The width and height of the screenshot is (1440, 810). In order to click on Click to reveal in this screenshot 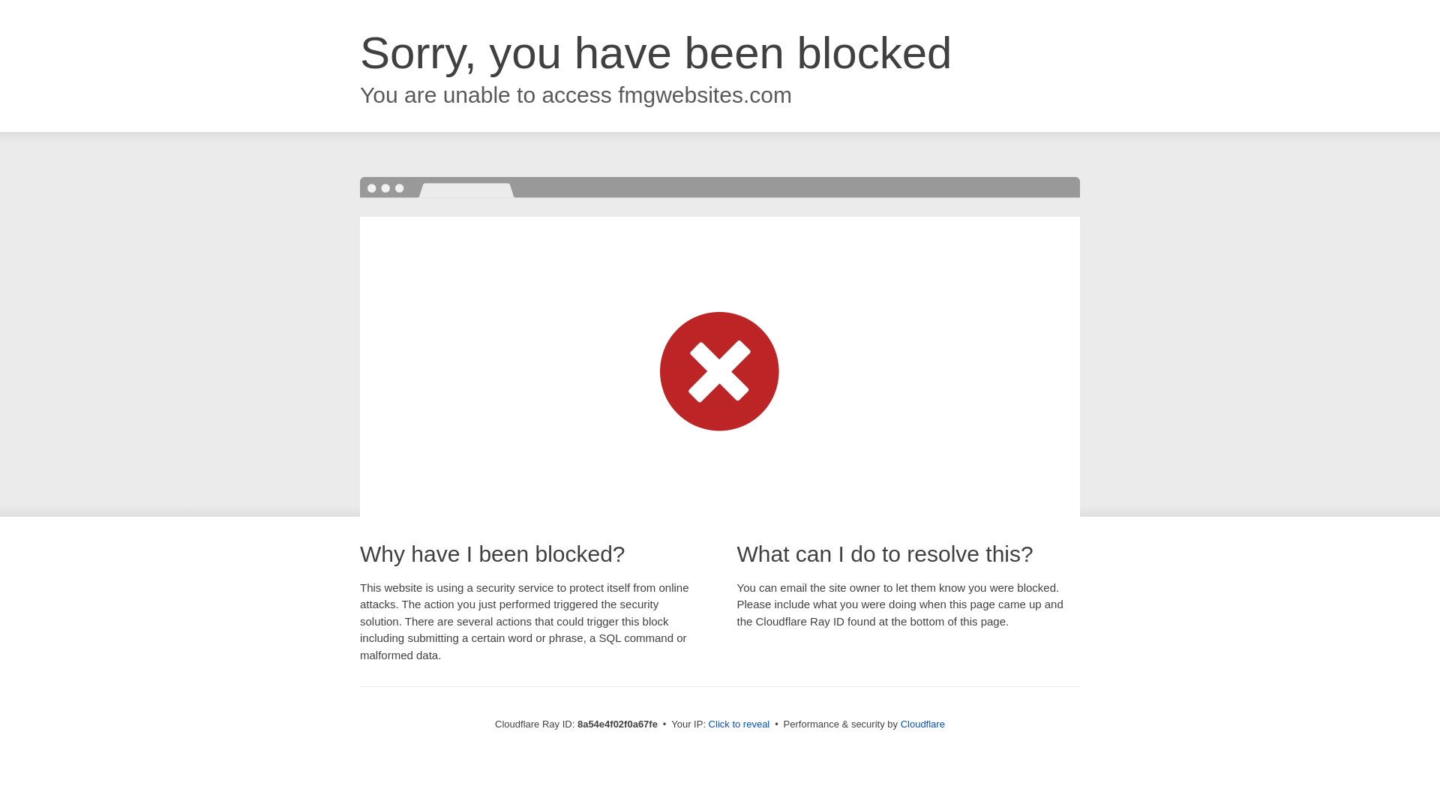, I will do `click(739, 724)`.